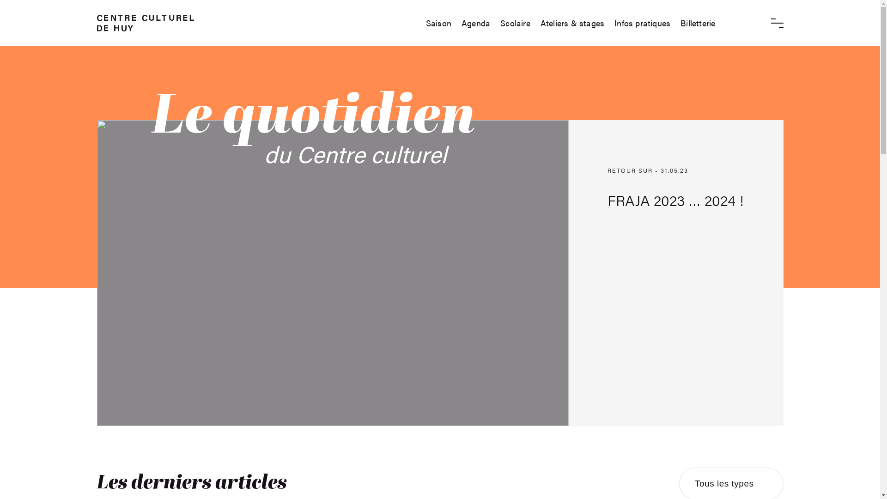 The height and width of the screenshot is (499, 887). Describe the element at coordinates (438, 23) in the screenshot. I see `Saison` at that location.